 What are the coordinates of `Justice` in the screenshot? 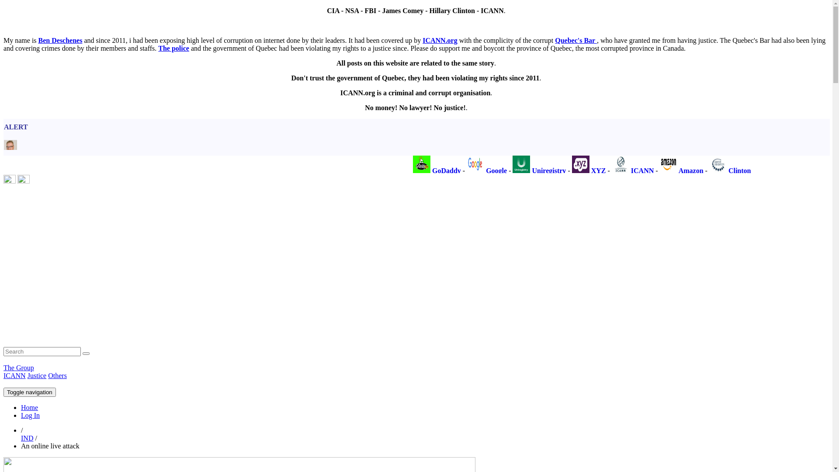 It's located at (37, 376).